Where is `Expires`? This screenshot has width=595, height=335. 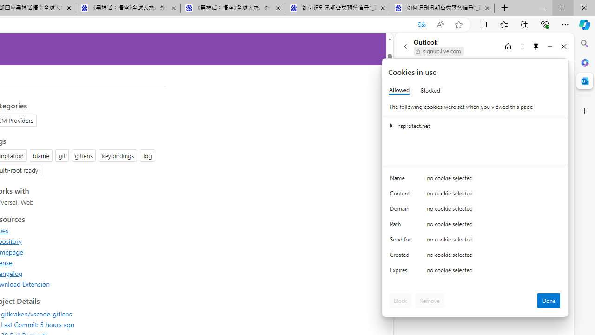
Expires is located at coordinates (402, 273).